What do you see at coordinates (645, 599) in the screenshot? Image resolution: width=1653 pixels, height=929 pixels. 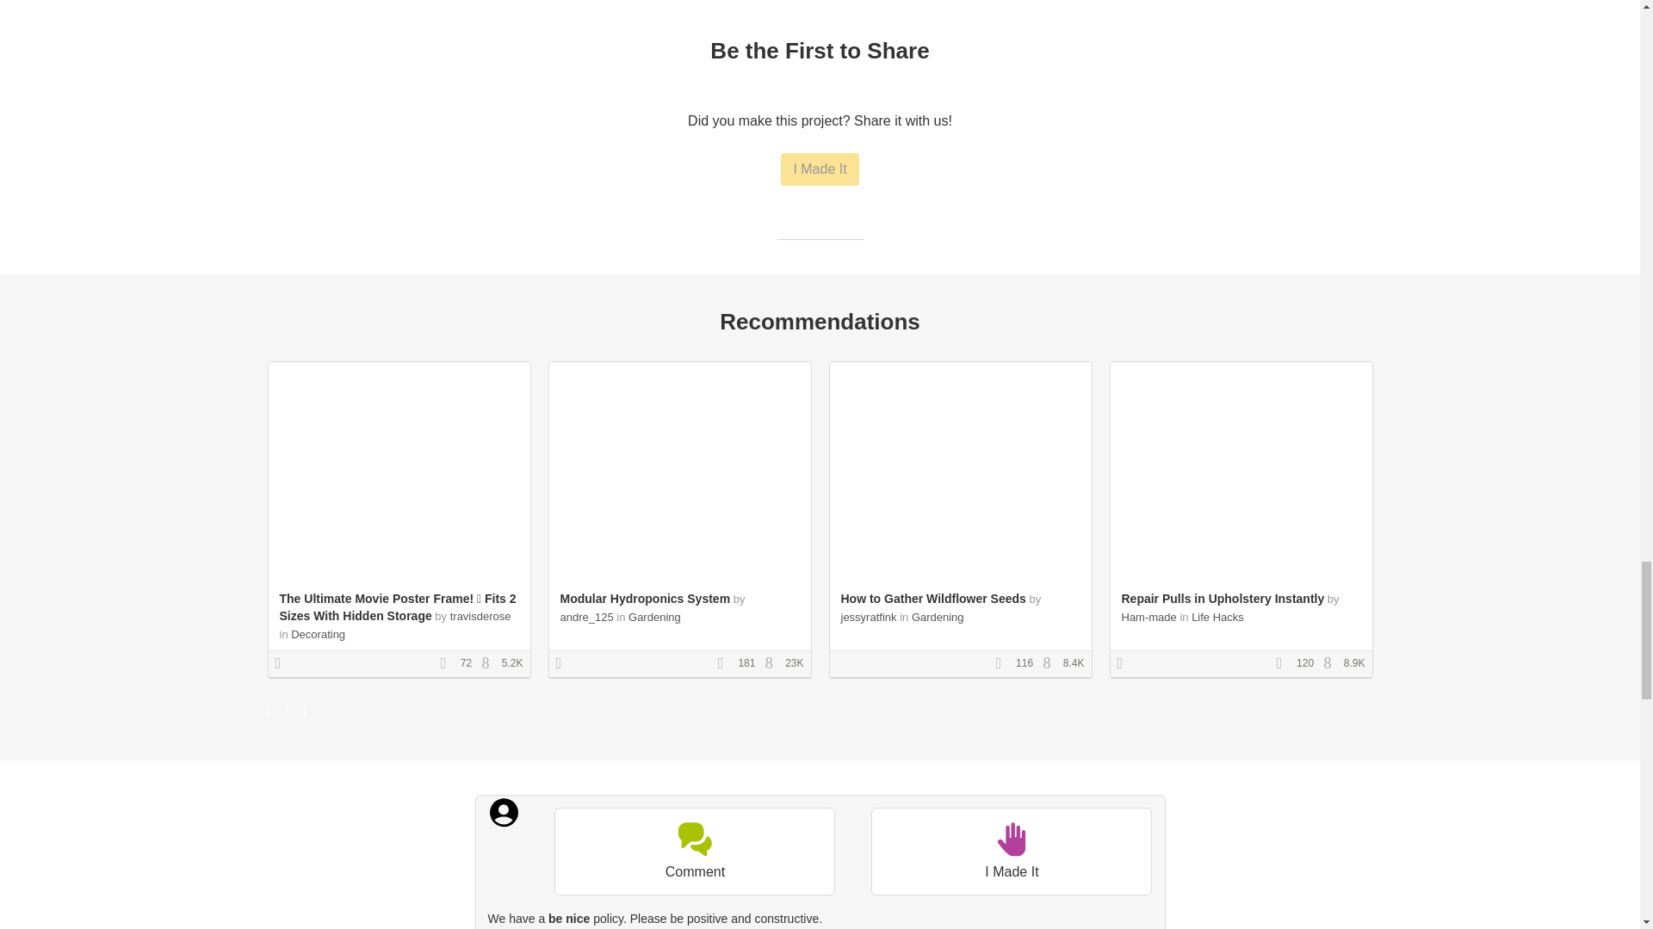 I see `Modular Hydroponics System` at bounding box center [645, 599].